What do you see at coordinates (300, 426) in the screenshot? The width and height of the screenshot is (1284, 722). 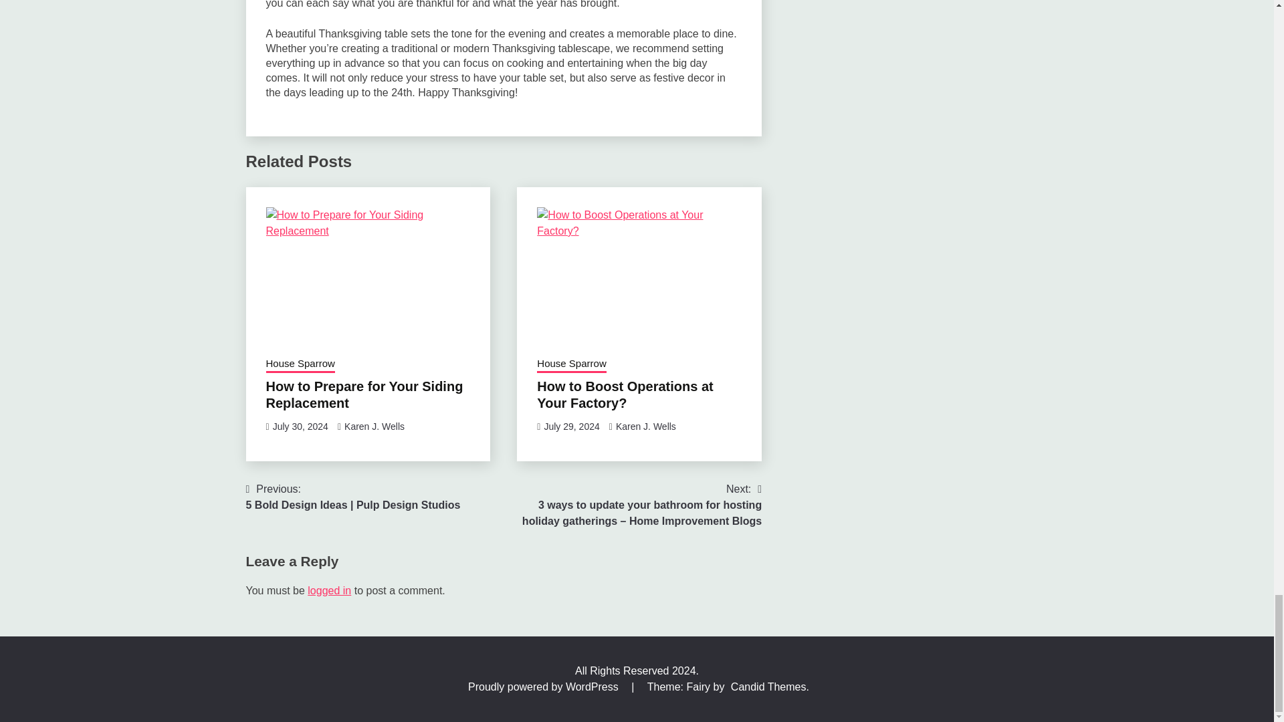 I see `July 30, 2024` at bounding box center [300, 426].